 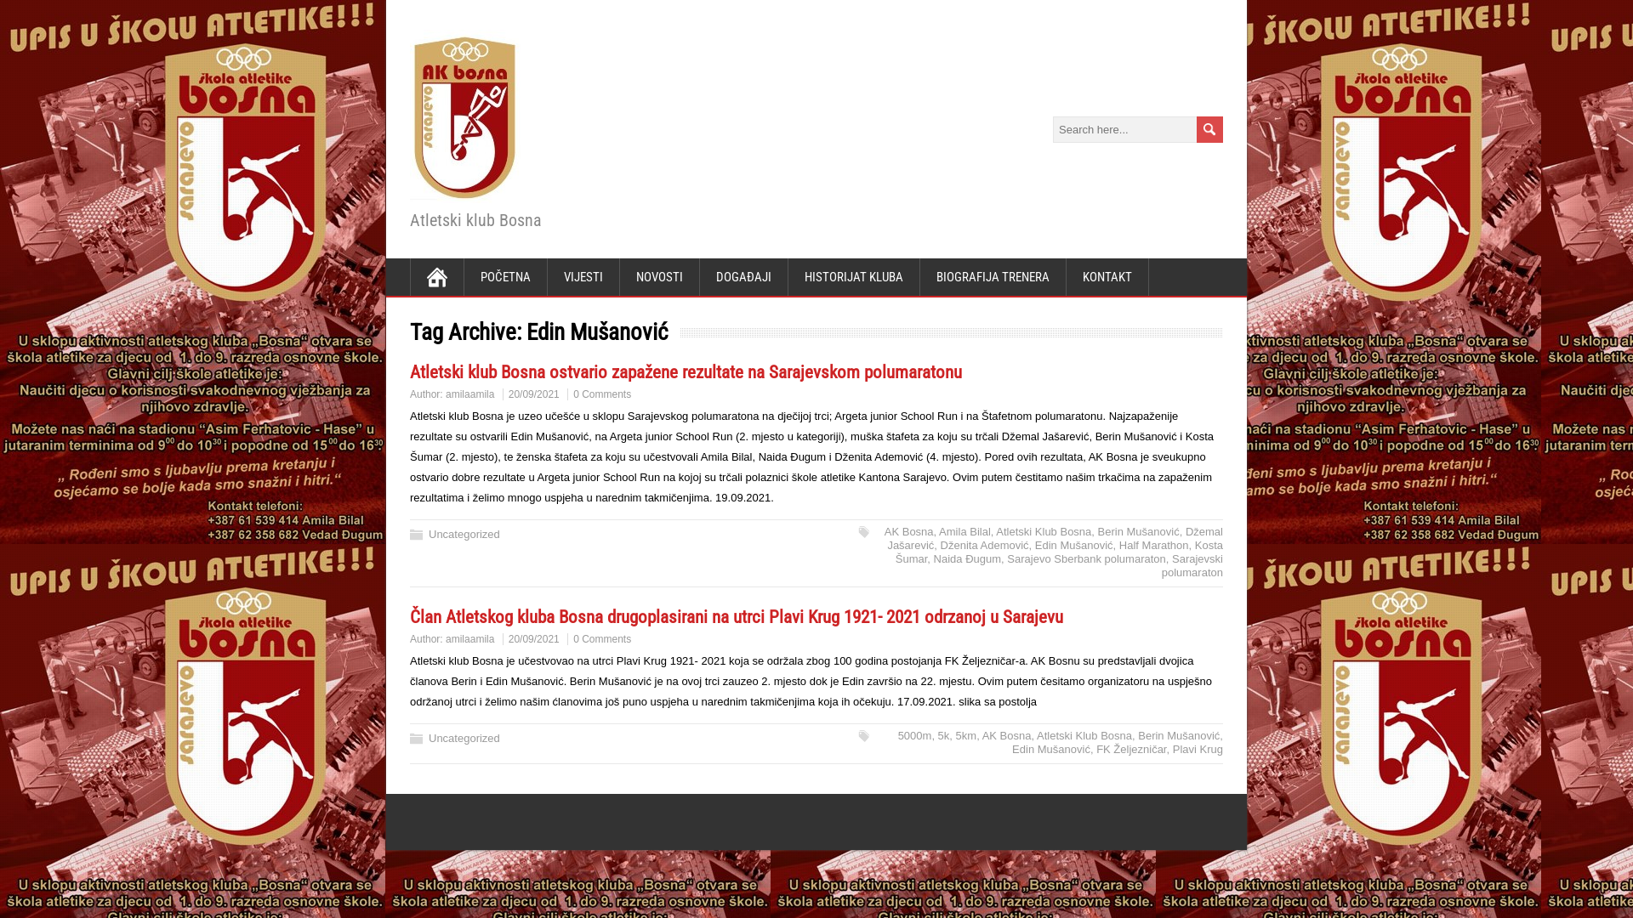 What do you see at coordinates (966, 736) in the screenshot?
I see `5km` at bounding box center [966, 736].